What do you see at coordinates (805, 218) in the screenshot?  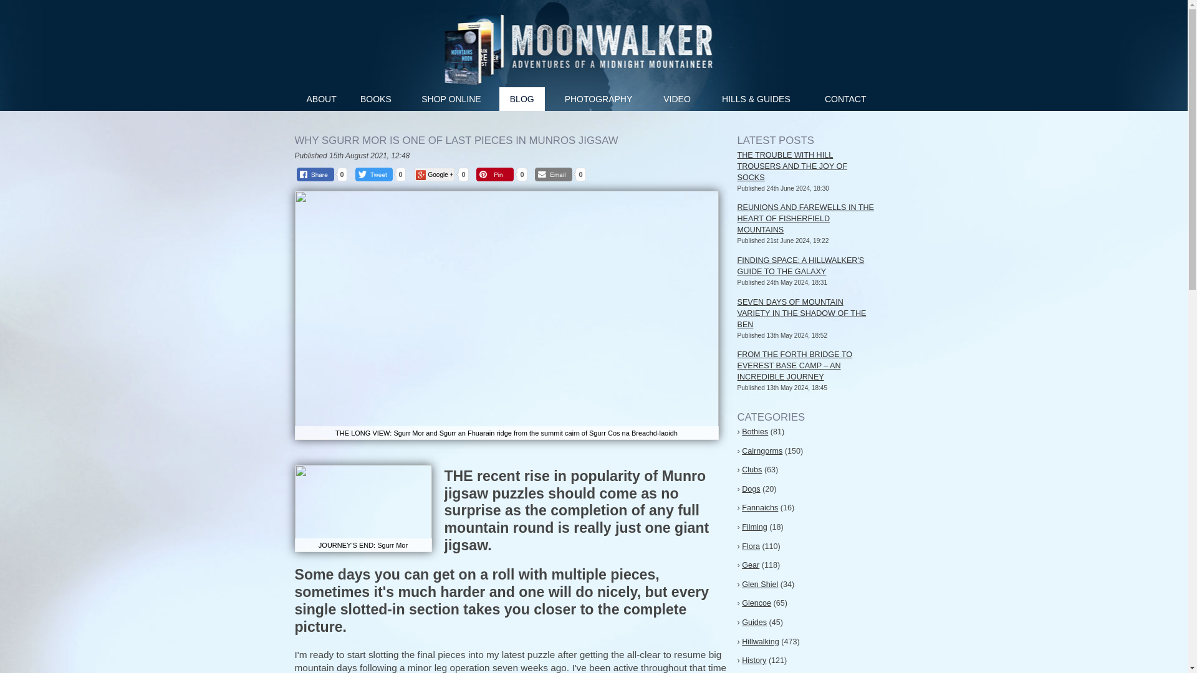 I see `REUNIONS AND FAREWELLS IN THE HEART OF FISHERFIELD MOUNTAINS` at bounding box center [805, 218].